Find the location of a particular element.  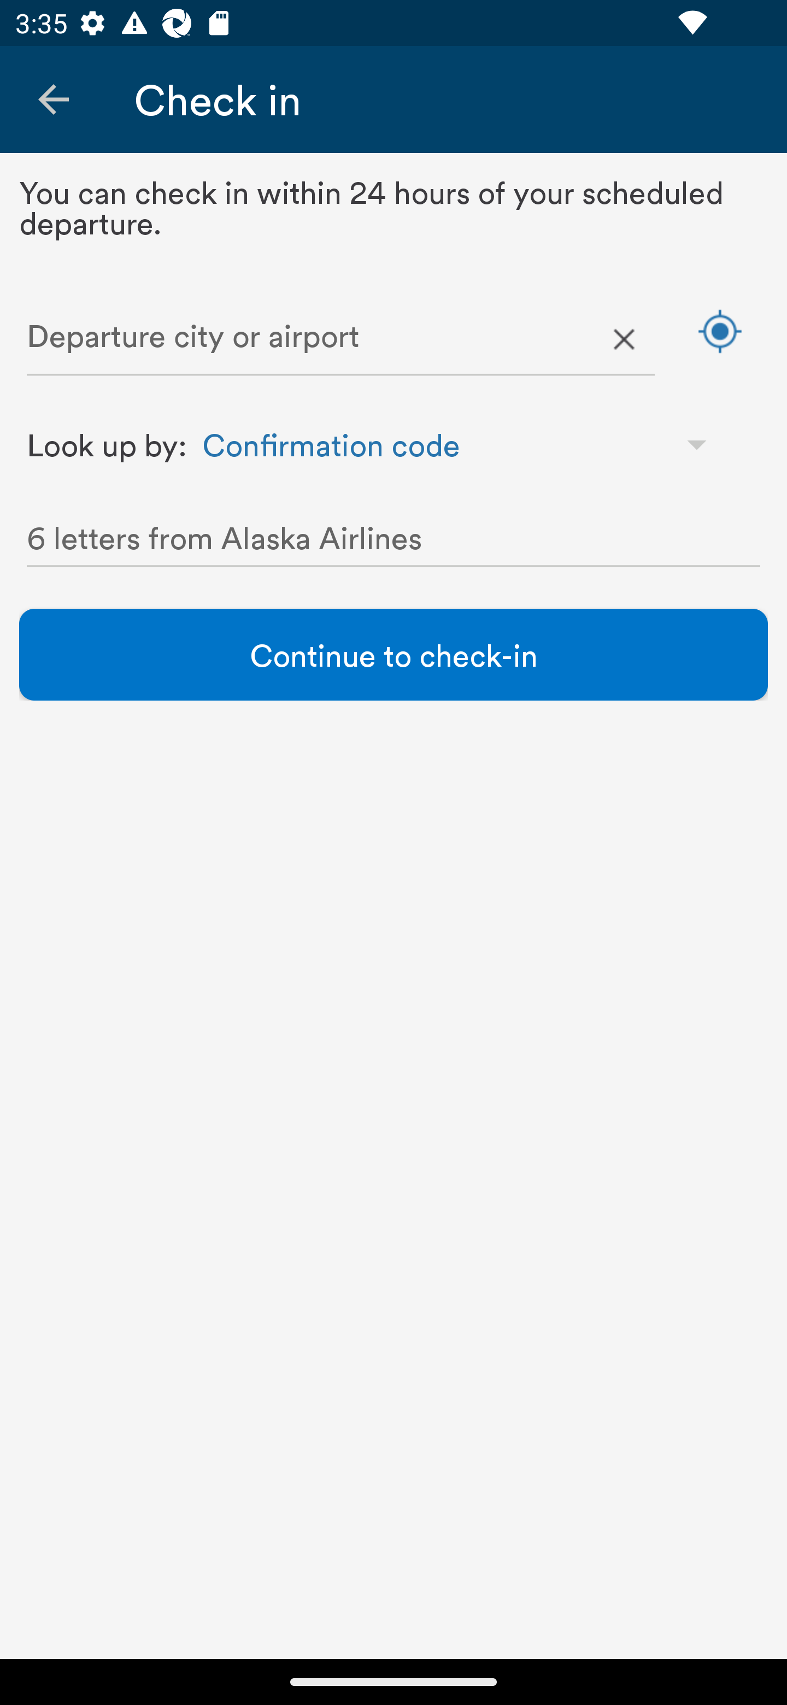

Departure city or airport is located at coordinates (340, 340).